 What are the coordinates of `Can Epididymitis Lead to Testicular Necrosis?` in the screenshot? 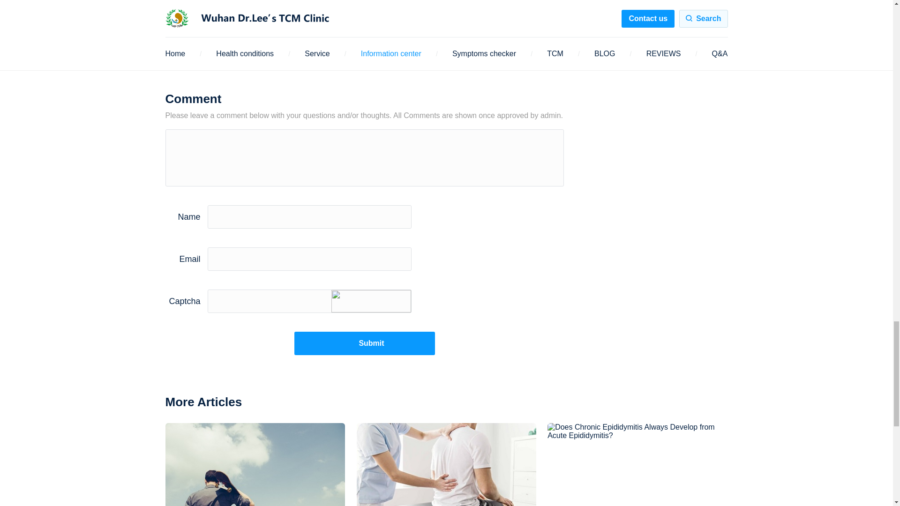 It's located at (255, 464).